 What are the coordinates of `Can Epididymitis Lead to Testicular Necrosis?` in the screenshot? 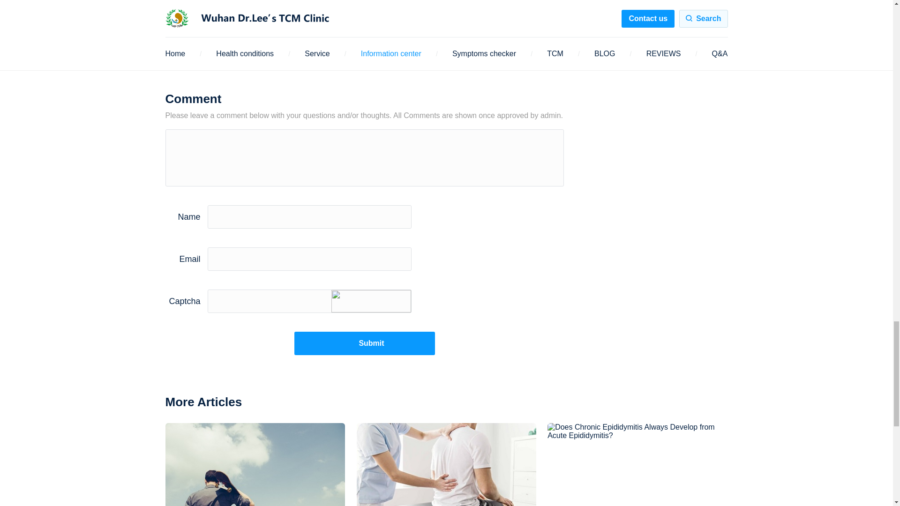 It's located at (255, 464).